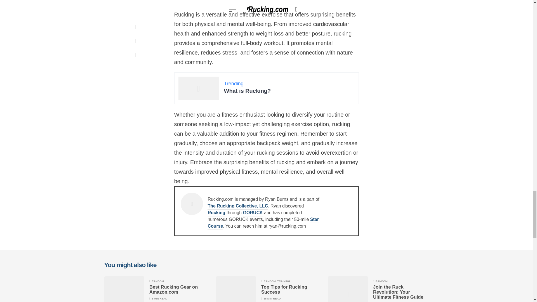 This screenshot has width=537, height=302. I want to click on What is Rucking?, so click(247, 91).